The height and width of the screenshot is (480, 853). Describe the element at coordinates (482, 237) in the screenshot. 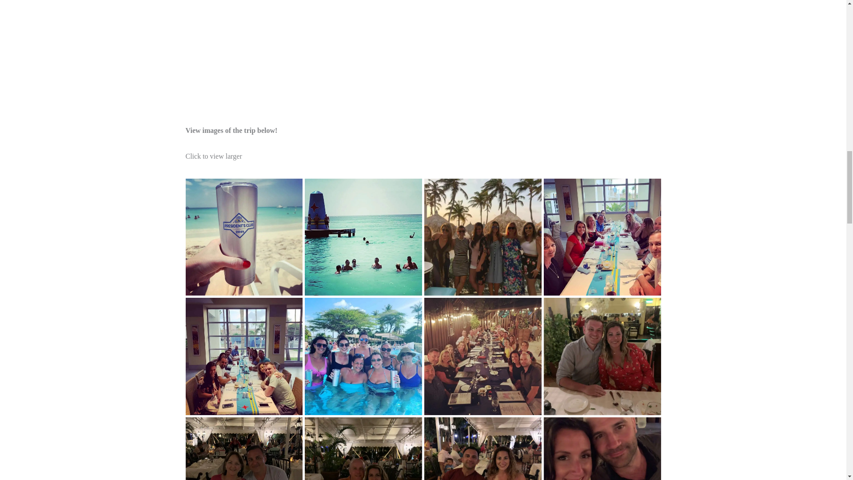

I see `43` at that location.